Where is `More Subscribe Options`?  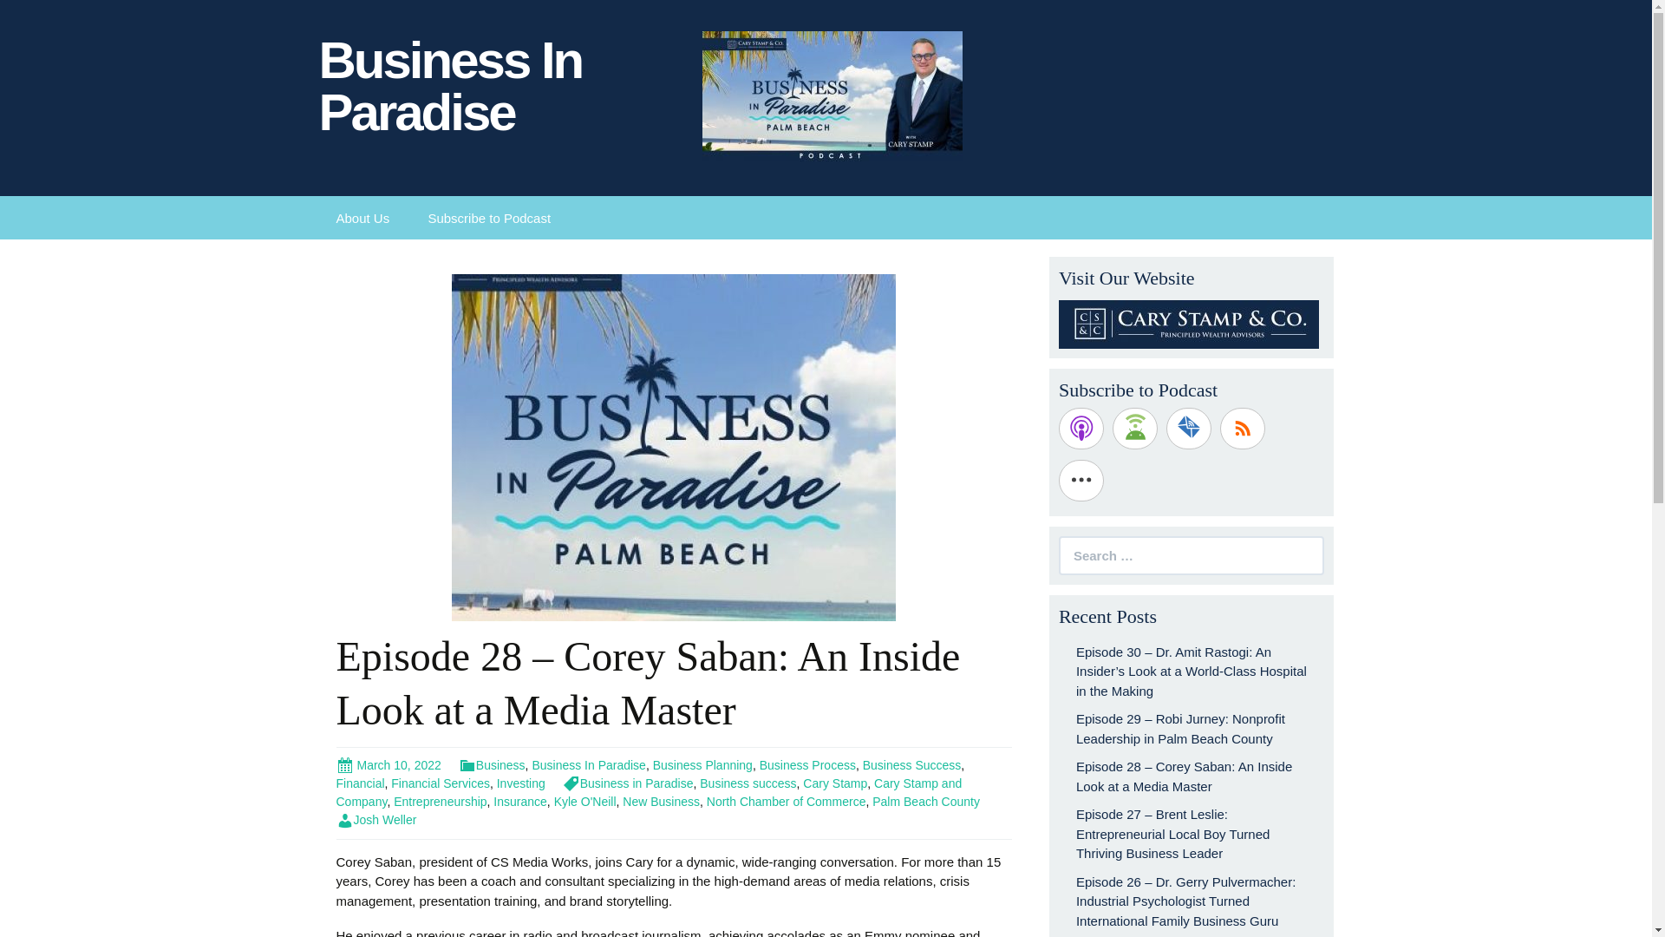
More Subscribe Options is located at coordinates (1081, 481).